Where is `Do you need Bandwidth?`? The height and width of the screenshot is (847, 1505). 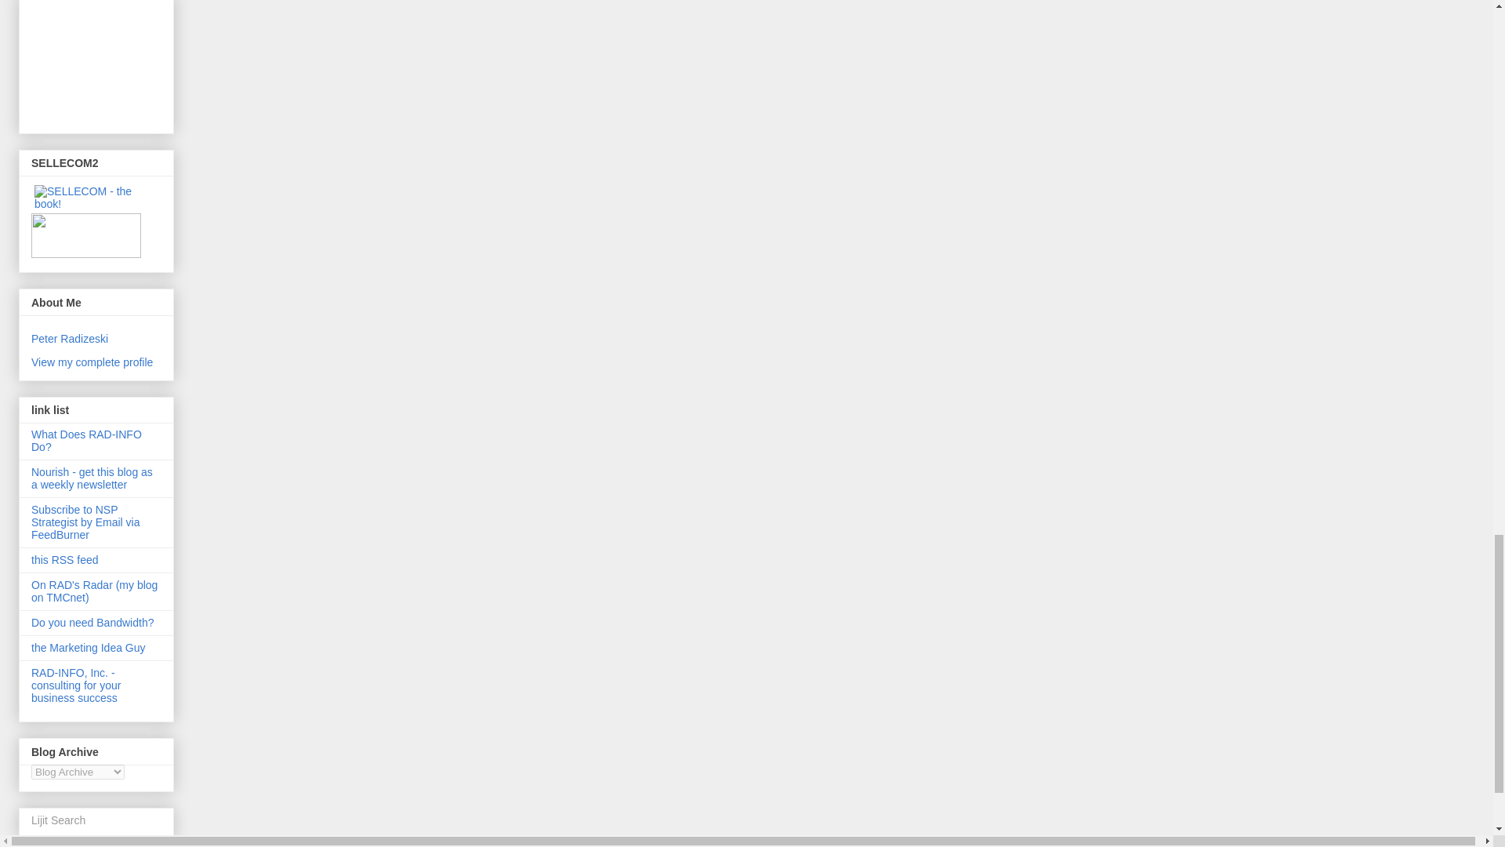 Do you need Bandwidth? is located at coordinates (92, 623).